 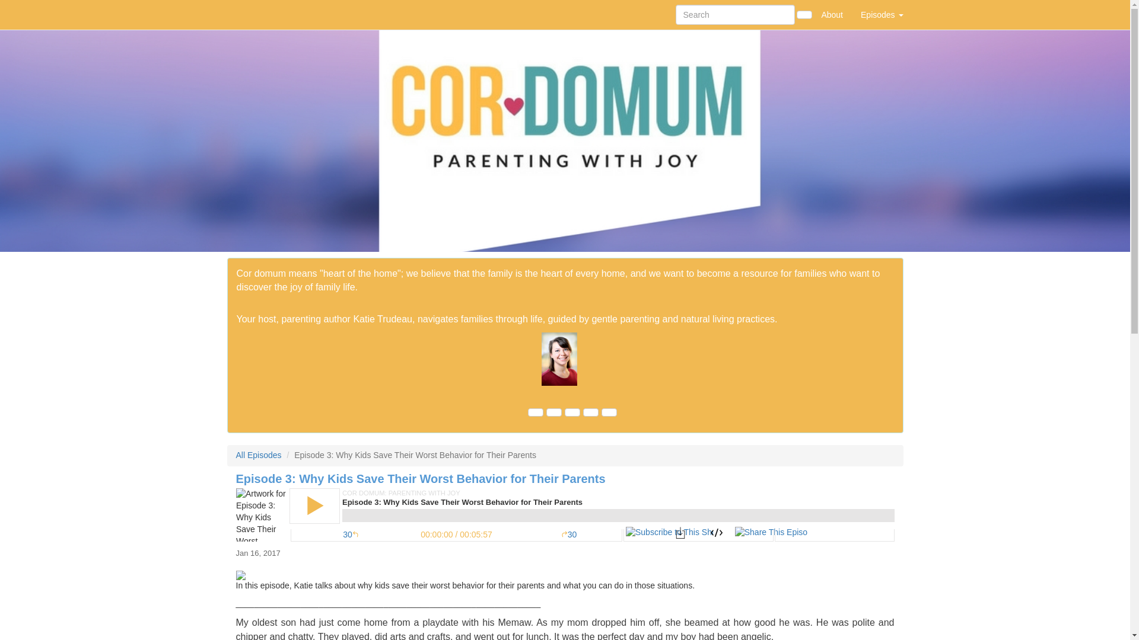 I want to click on Episodes, so click(x=882, y=14).